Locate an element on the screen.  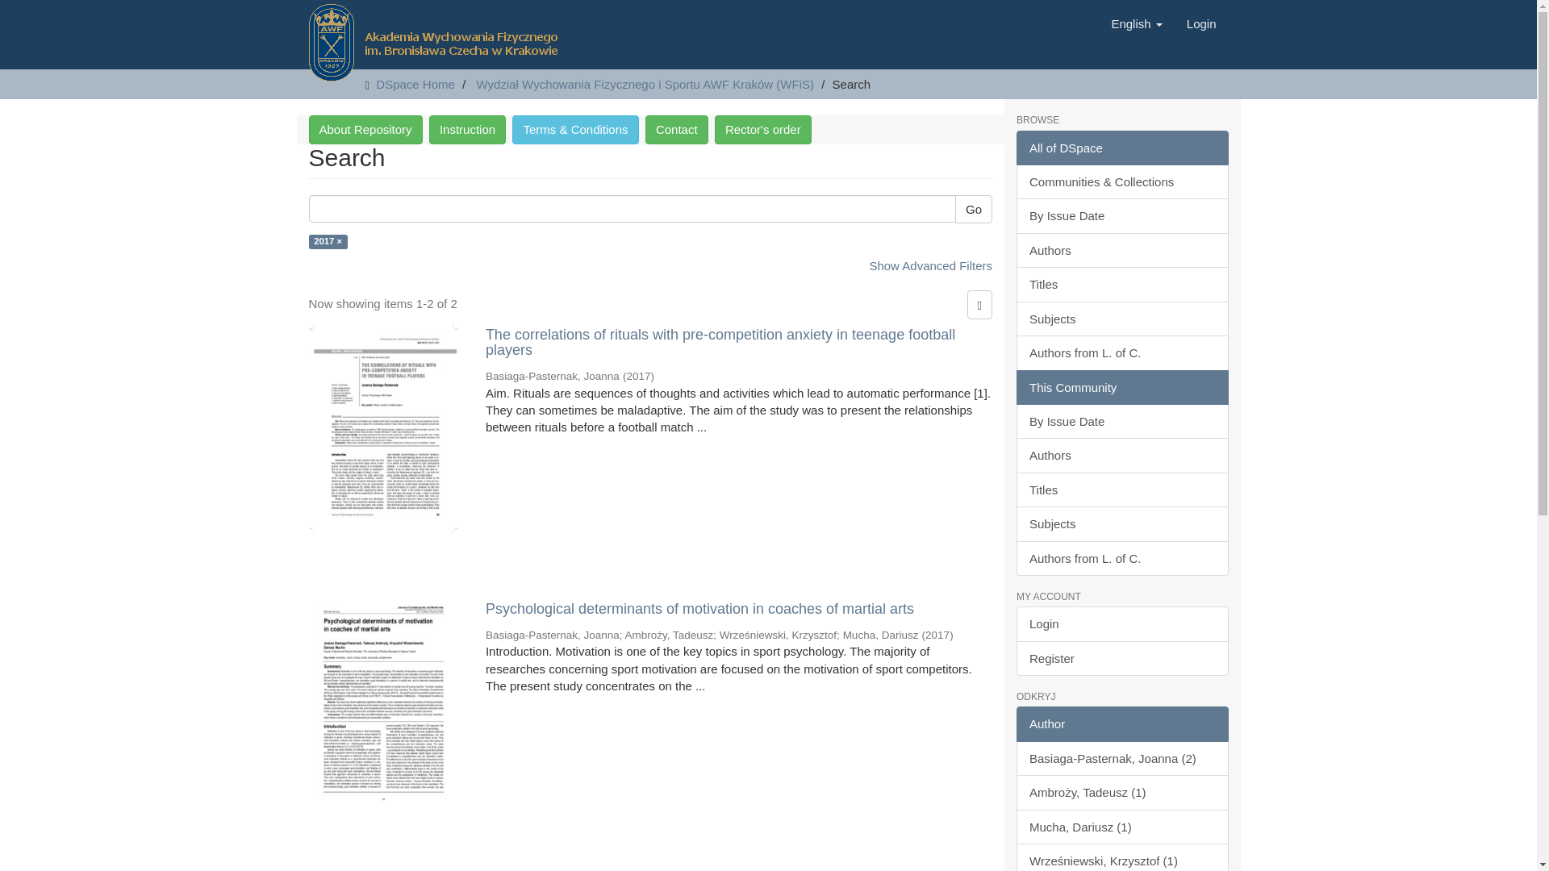
Rector's order is located at coordinates (763, 129).